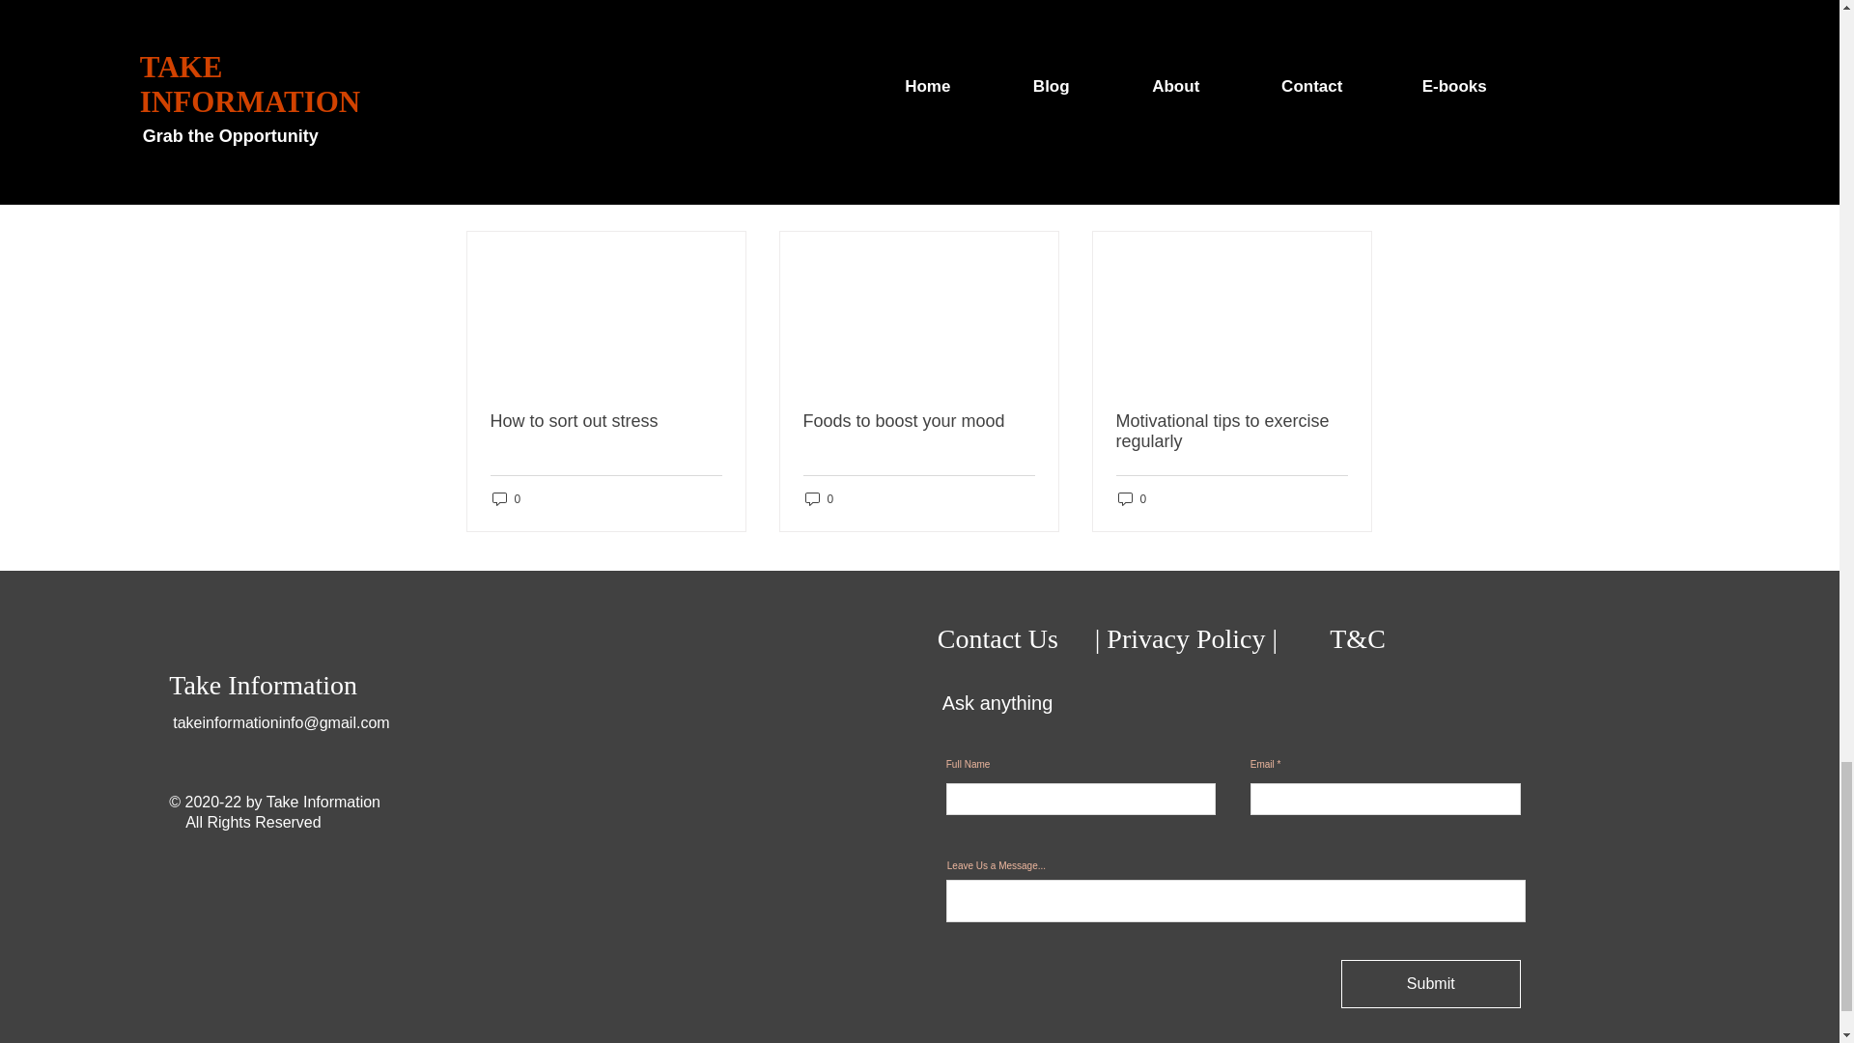 Image resolution: width=1854 pixels, height=1043 pixels. What do you see at coordinates (1132, 498) in the screenshot?
I see `0` at bounding box center [1132, 498].